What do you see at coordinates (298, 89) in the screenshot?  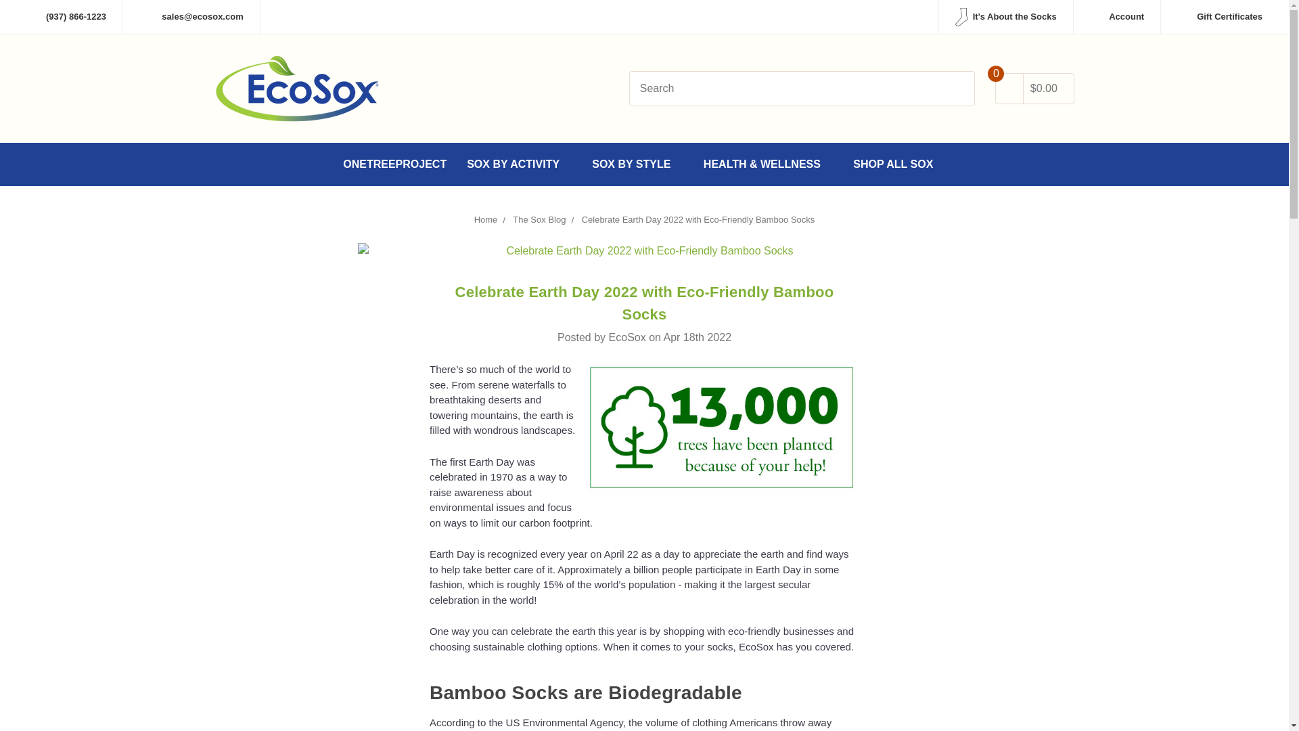 I see `EcoSox` at bounding box center [298, 89].